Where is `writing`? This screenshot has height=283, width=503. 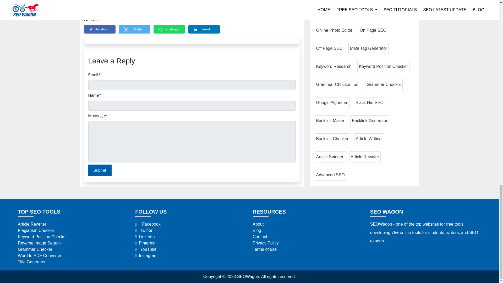
writing is located at coordinates (212, 11).